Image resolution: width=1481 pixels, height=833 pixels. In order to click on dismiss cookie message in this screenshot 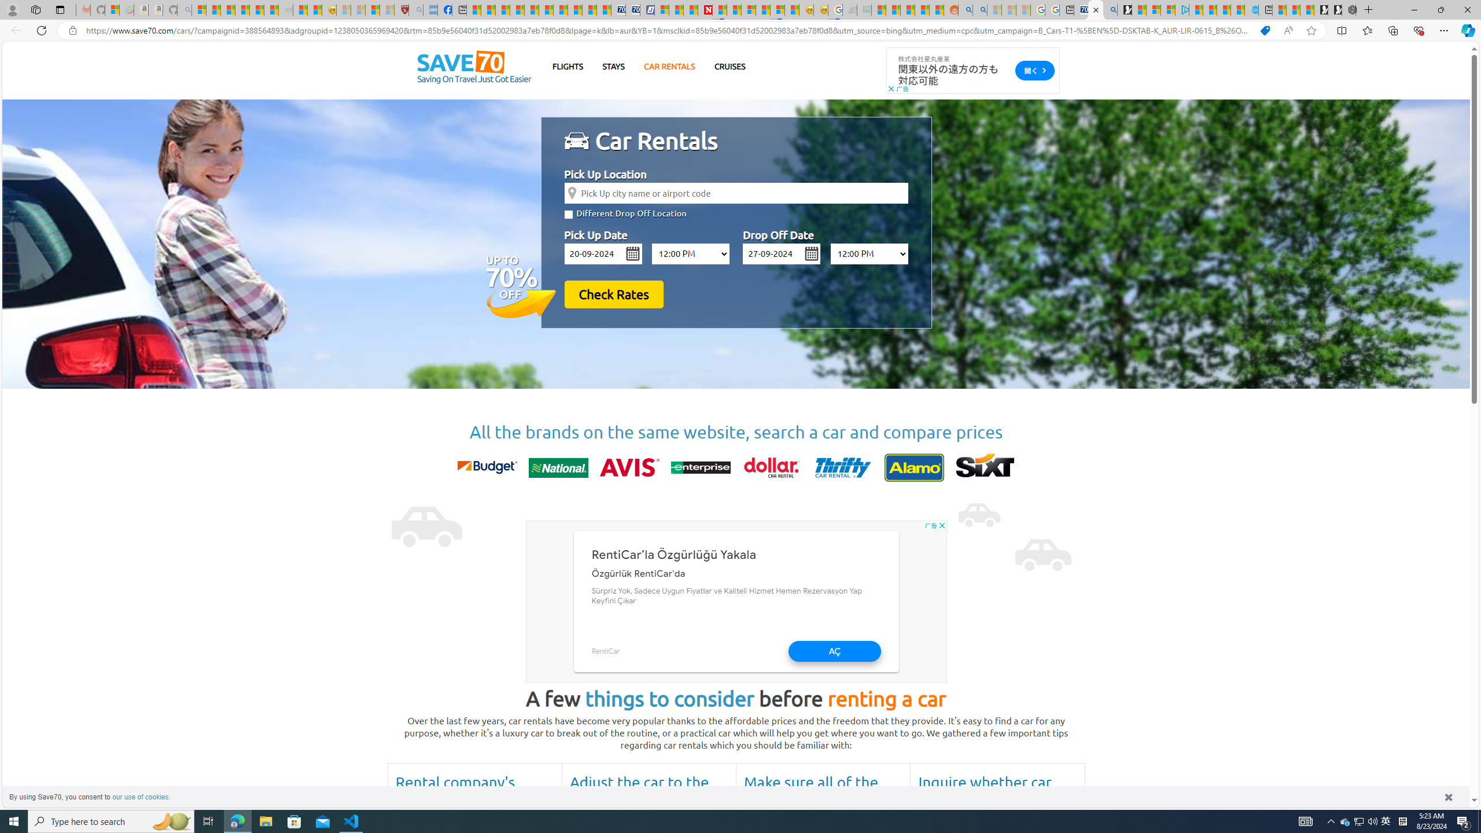, I will do `click(1449, 797)`.